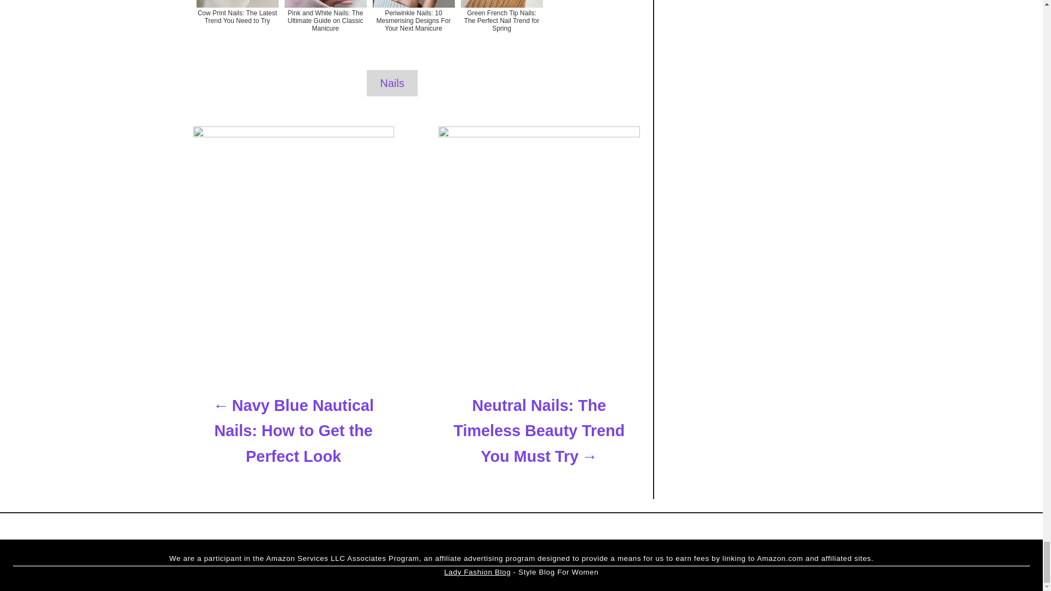 The width and height of the screenshot is (1051, 591). I want to click on Pink and White Nails: The Ultimate Guide on Classic Manicure, so click(325, 26).